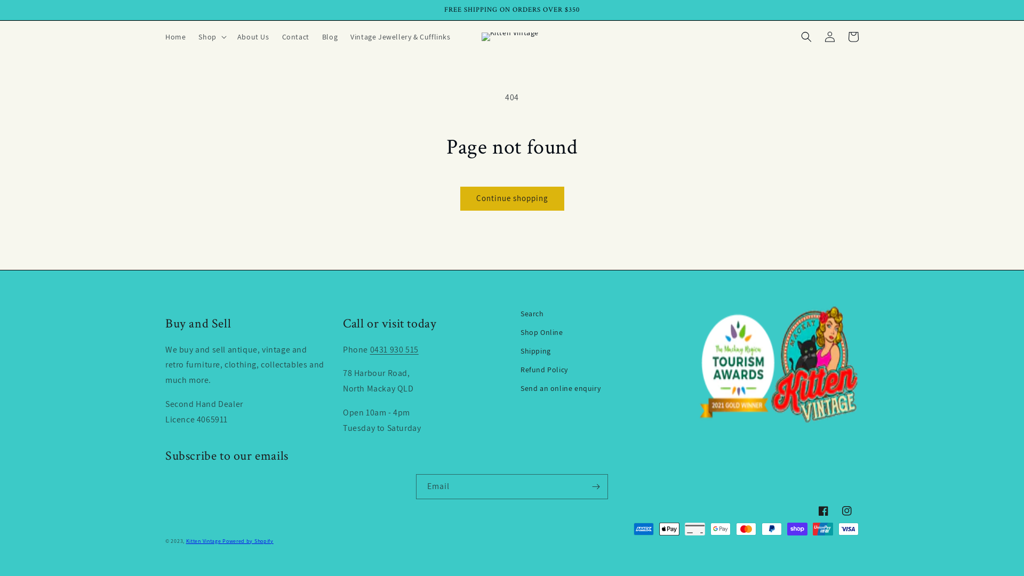 This screenshot has height=576, width=1024. Describe the element at coordinates (395, 350) in the screenshot. I see `0431 930 515` at that location.